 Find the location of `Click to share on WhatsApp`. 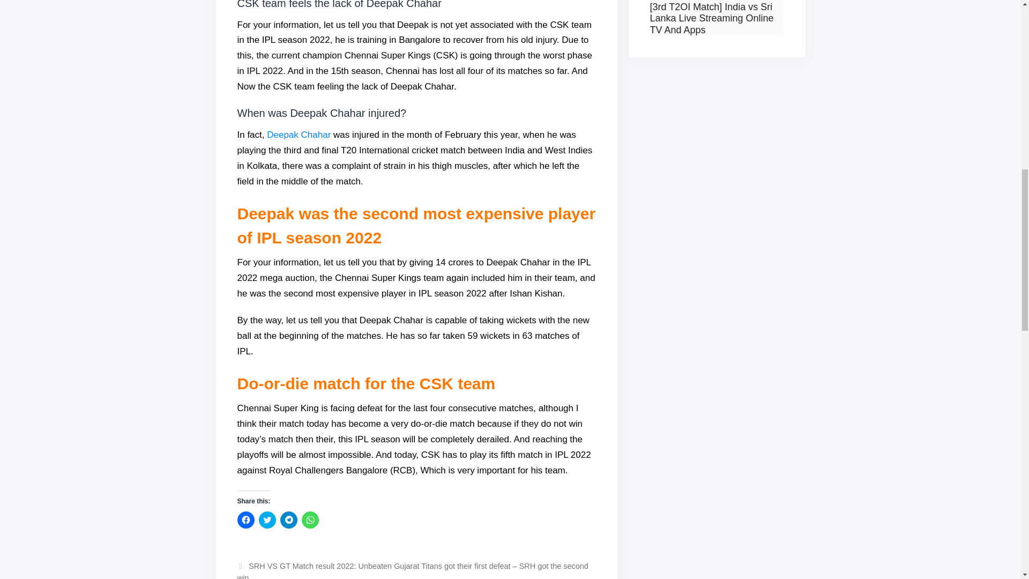

Click to share on WhatsApp is located at coordinates (310, 520).